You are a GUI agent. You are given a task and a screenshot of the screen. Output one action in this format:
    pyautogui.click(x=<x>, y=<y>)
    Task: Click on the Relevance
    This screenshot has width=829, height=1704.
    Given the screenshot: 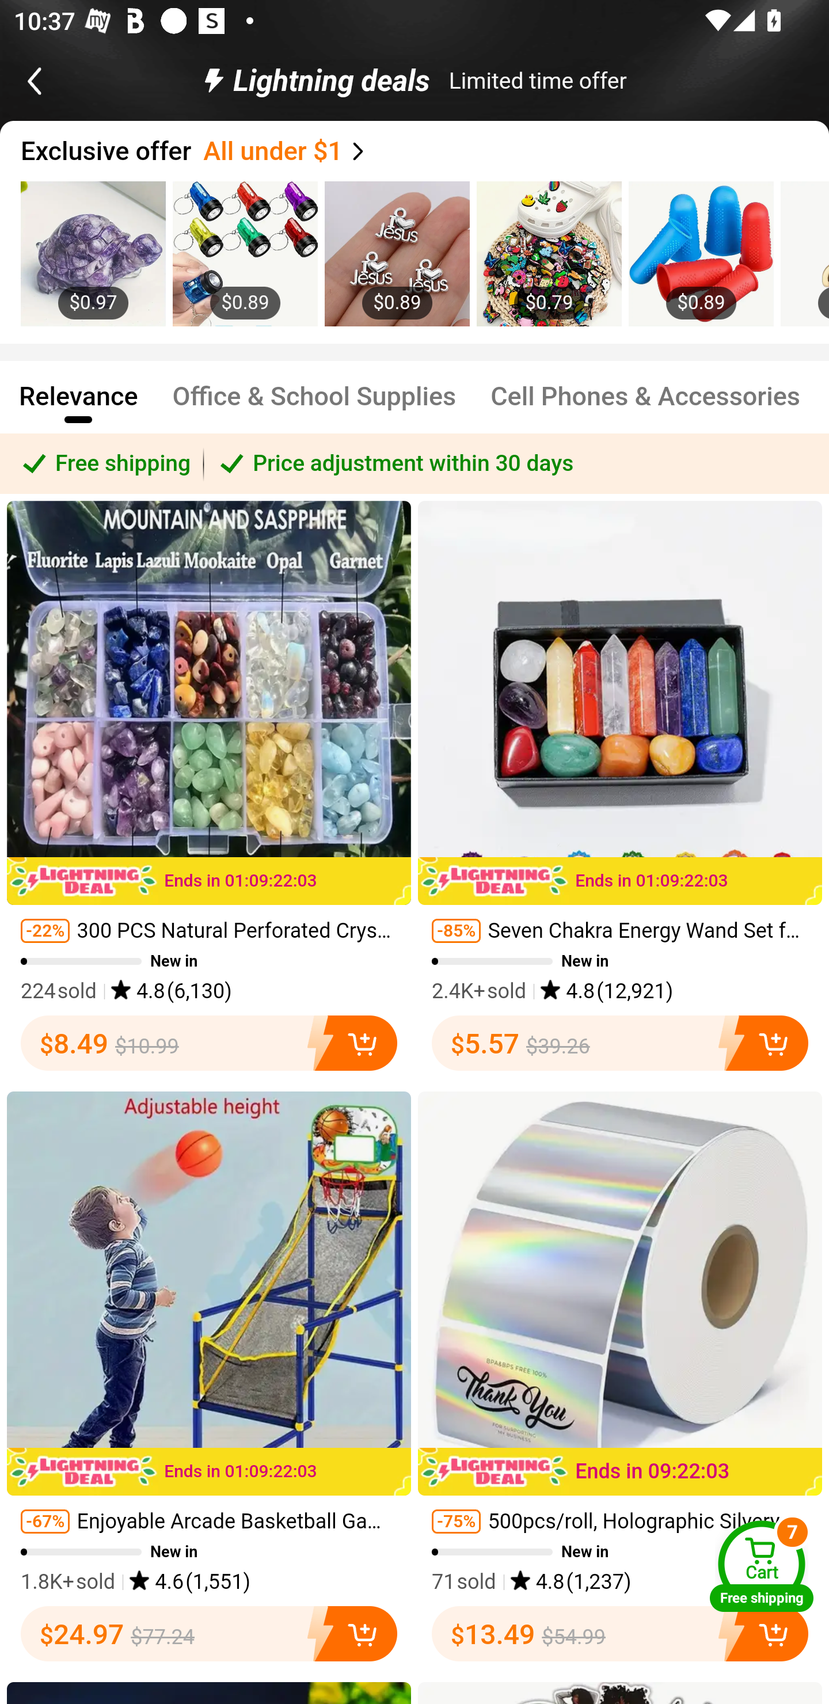 What is the action you would take?
    pyautogui.click(x=78, y=405)
    